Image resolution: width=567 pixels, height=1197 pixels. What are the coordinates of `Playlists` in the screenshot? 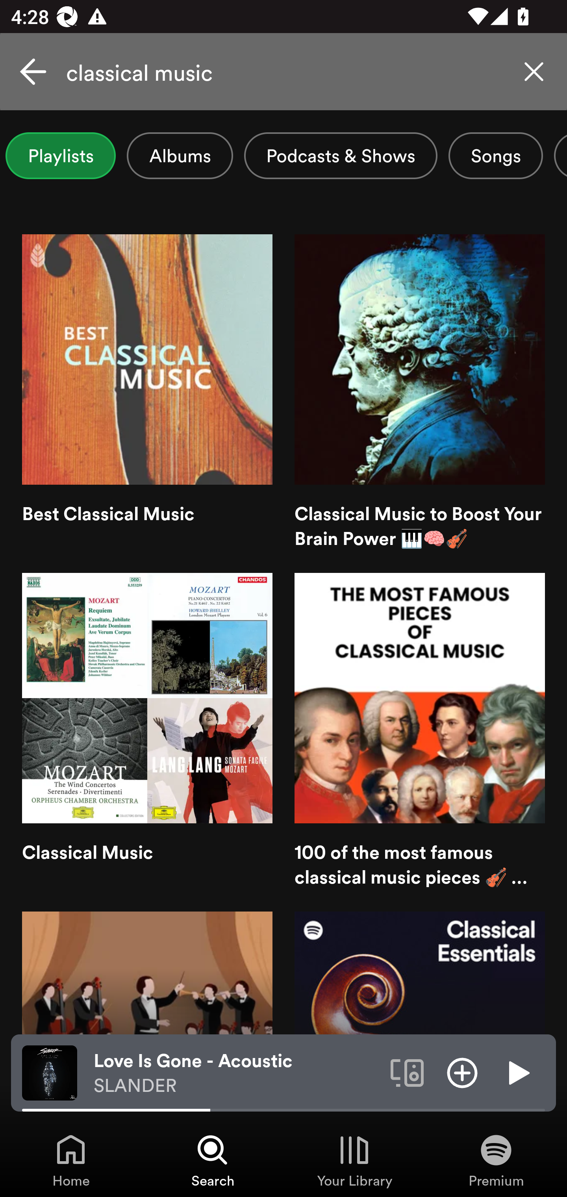 It's located at (61, 156).